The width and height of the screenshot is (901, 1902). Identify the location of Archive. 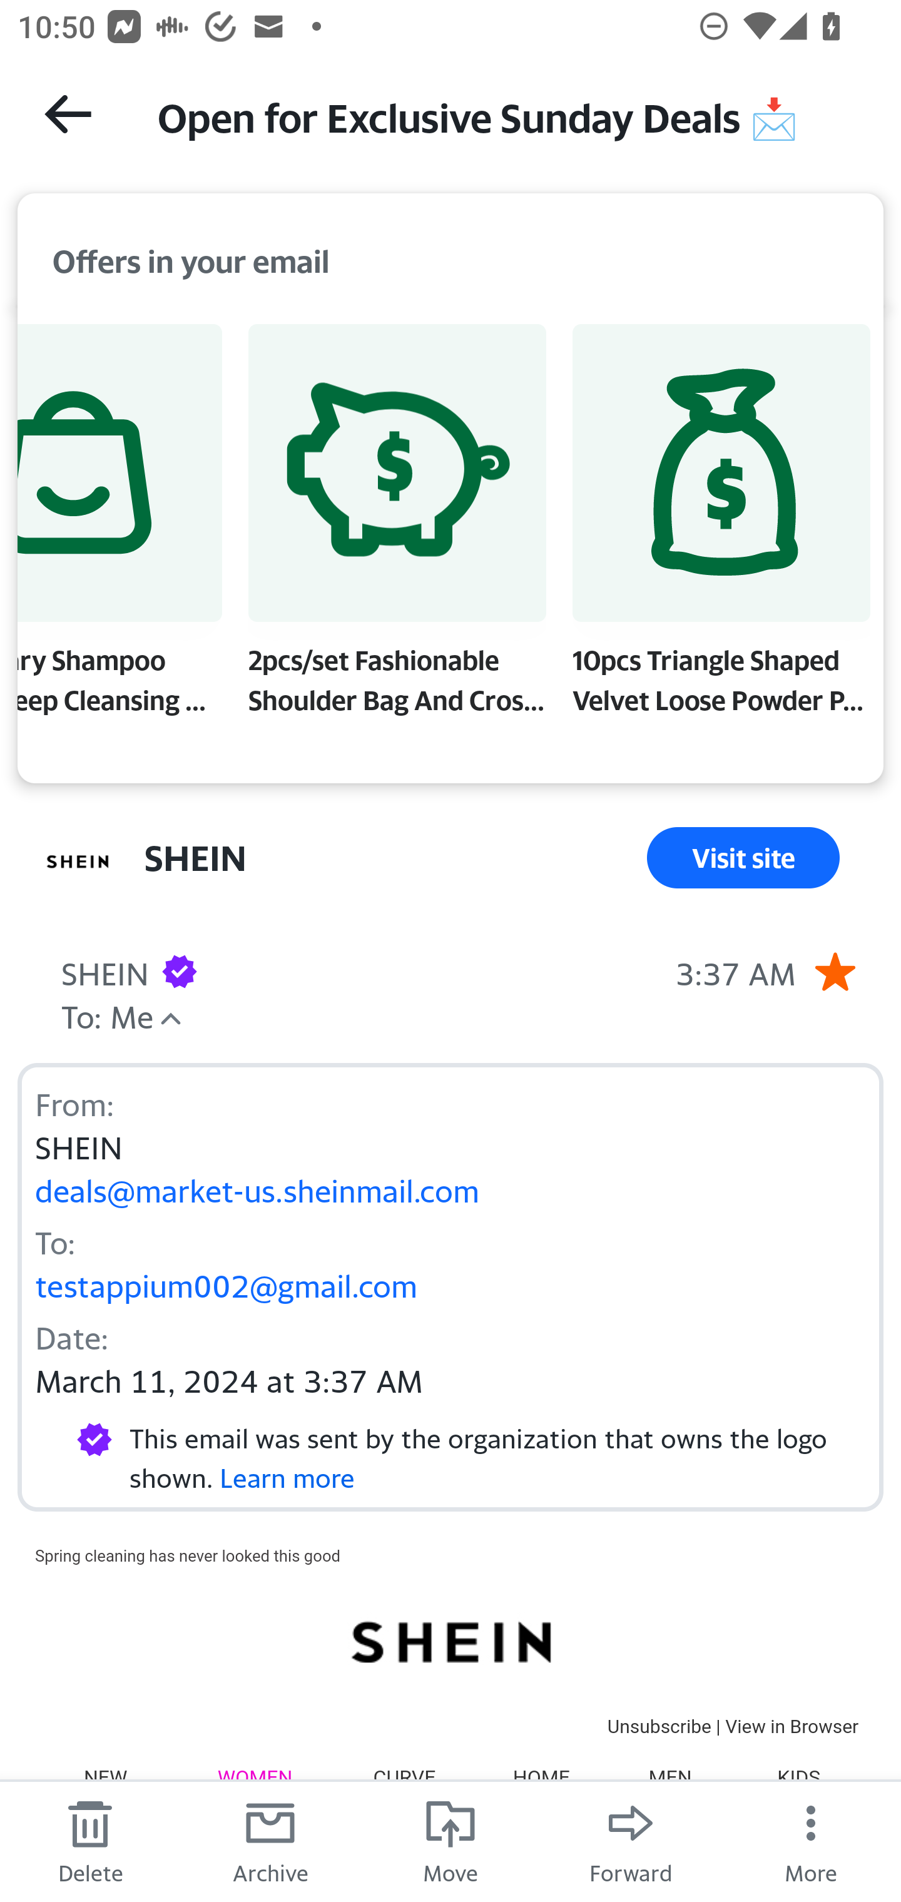
(270, 1841).